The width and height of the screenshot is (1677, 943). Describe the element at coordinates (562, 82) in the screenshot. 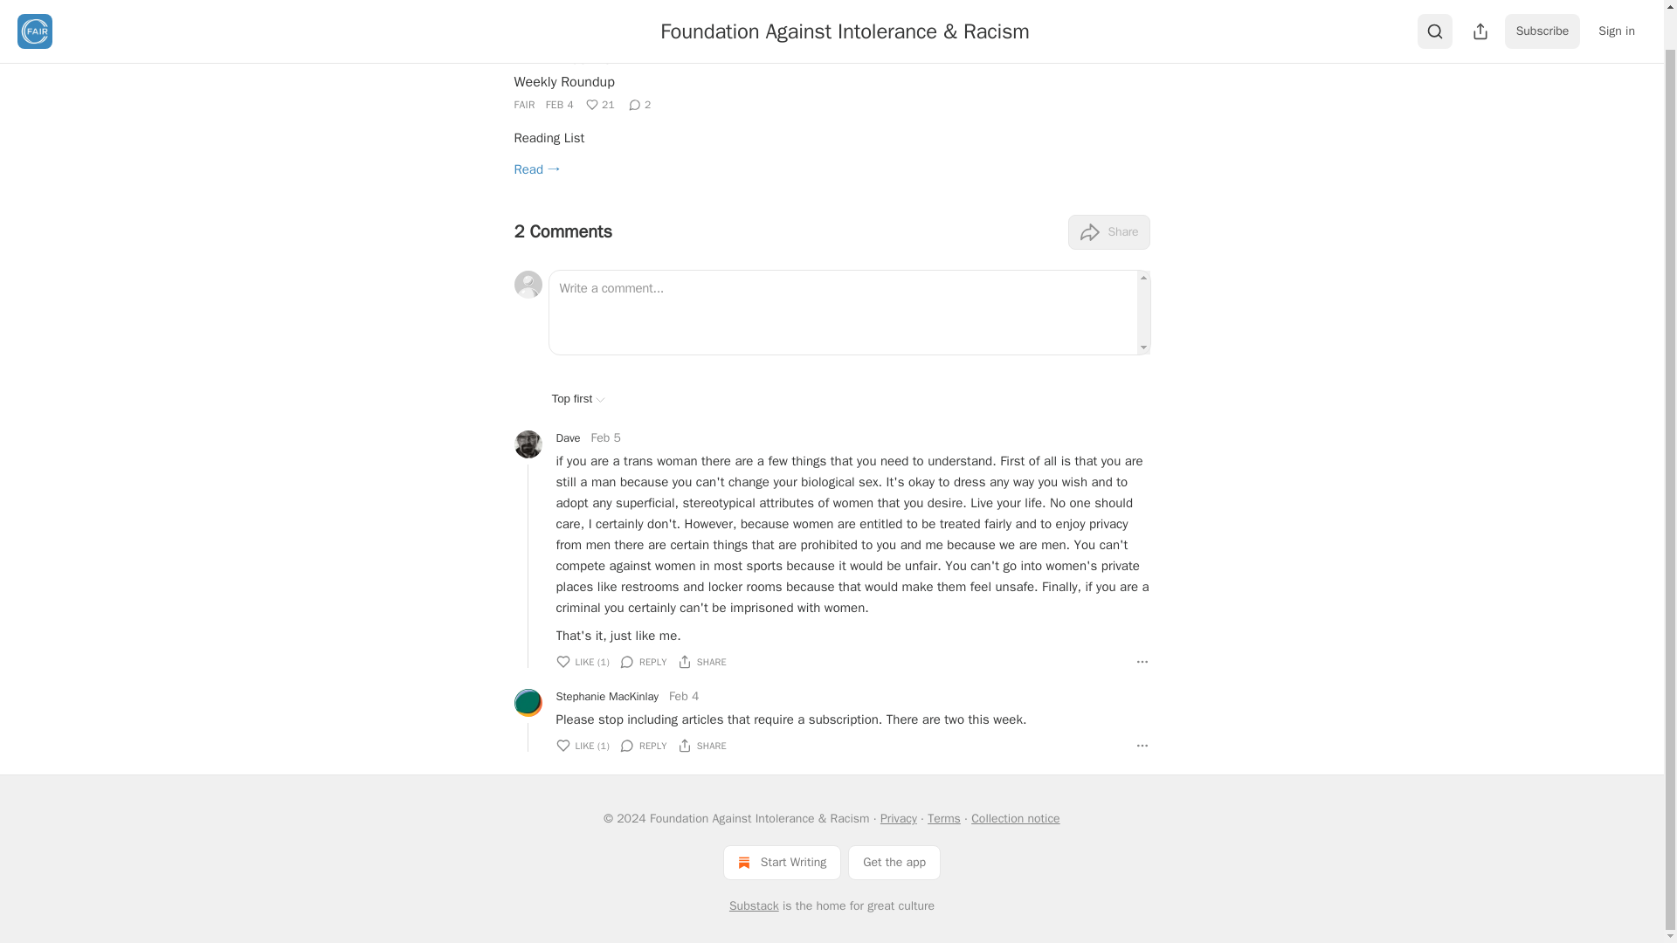

I see `Weekly Roundup` at that location.